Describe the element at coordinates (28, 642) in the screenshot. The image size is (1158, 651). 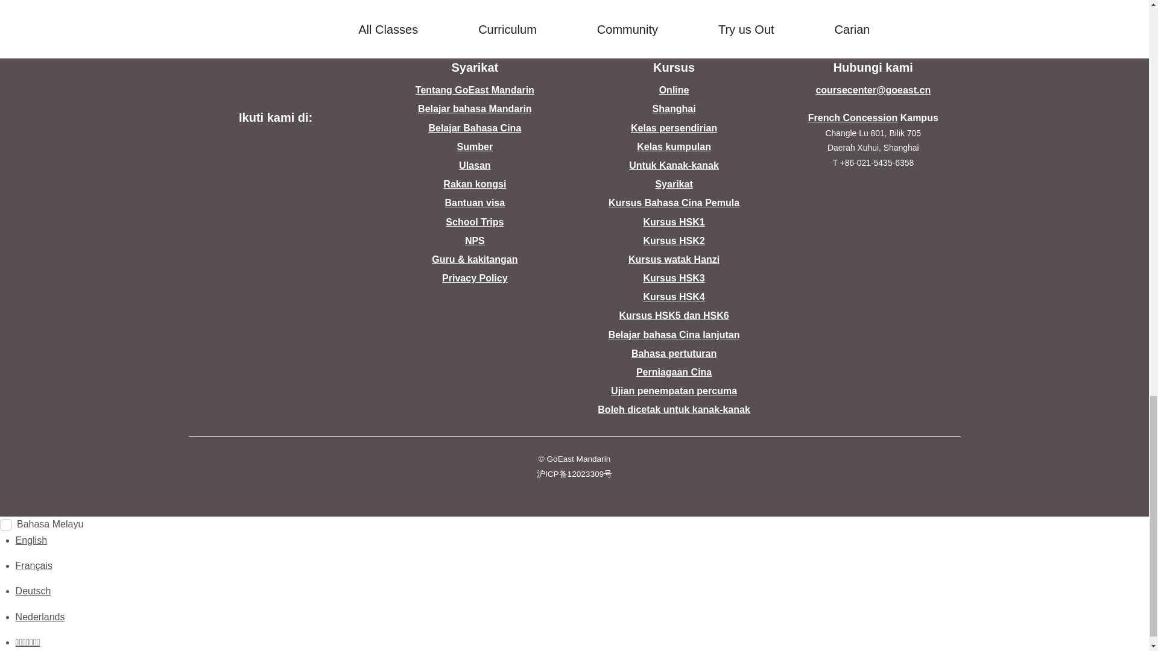
I see `Language switcher : Thai` at that location.